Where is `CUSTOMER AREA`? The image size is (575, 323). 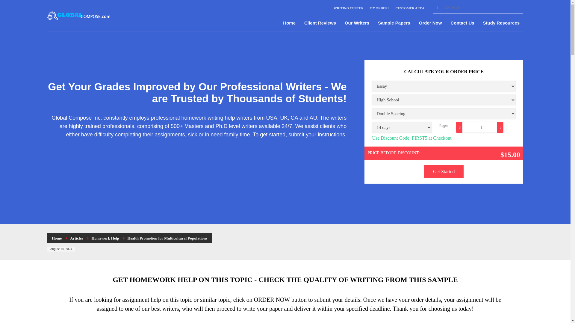 CUSTOMER AREA is located at coordinates (410, 8).